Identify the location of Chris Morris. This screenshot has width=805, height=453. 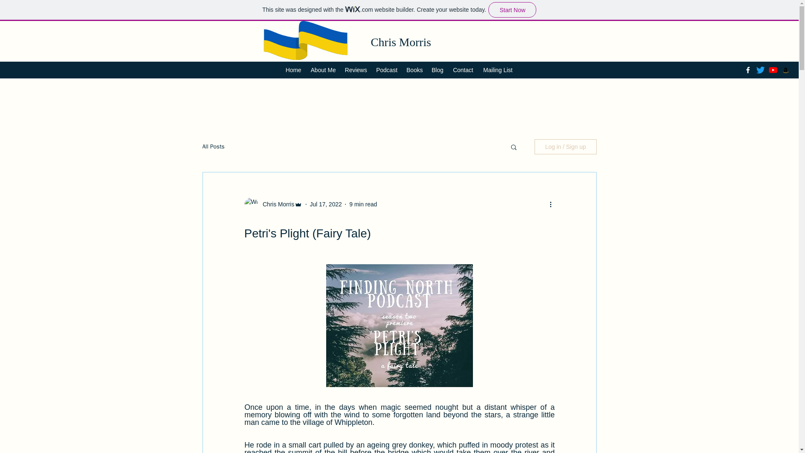
(400, 42).